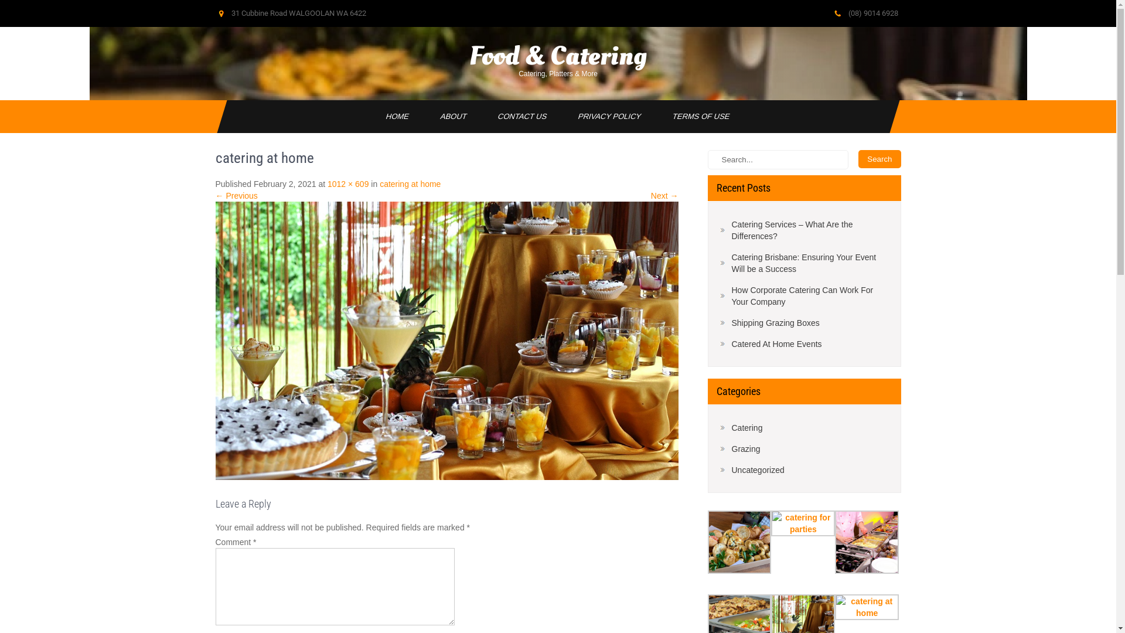 Image resolution: width=1125 pixels, height=633 pixels. I want to click on HOME, so click(393, 117).